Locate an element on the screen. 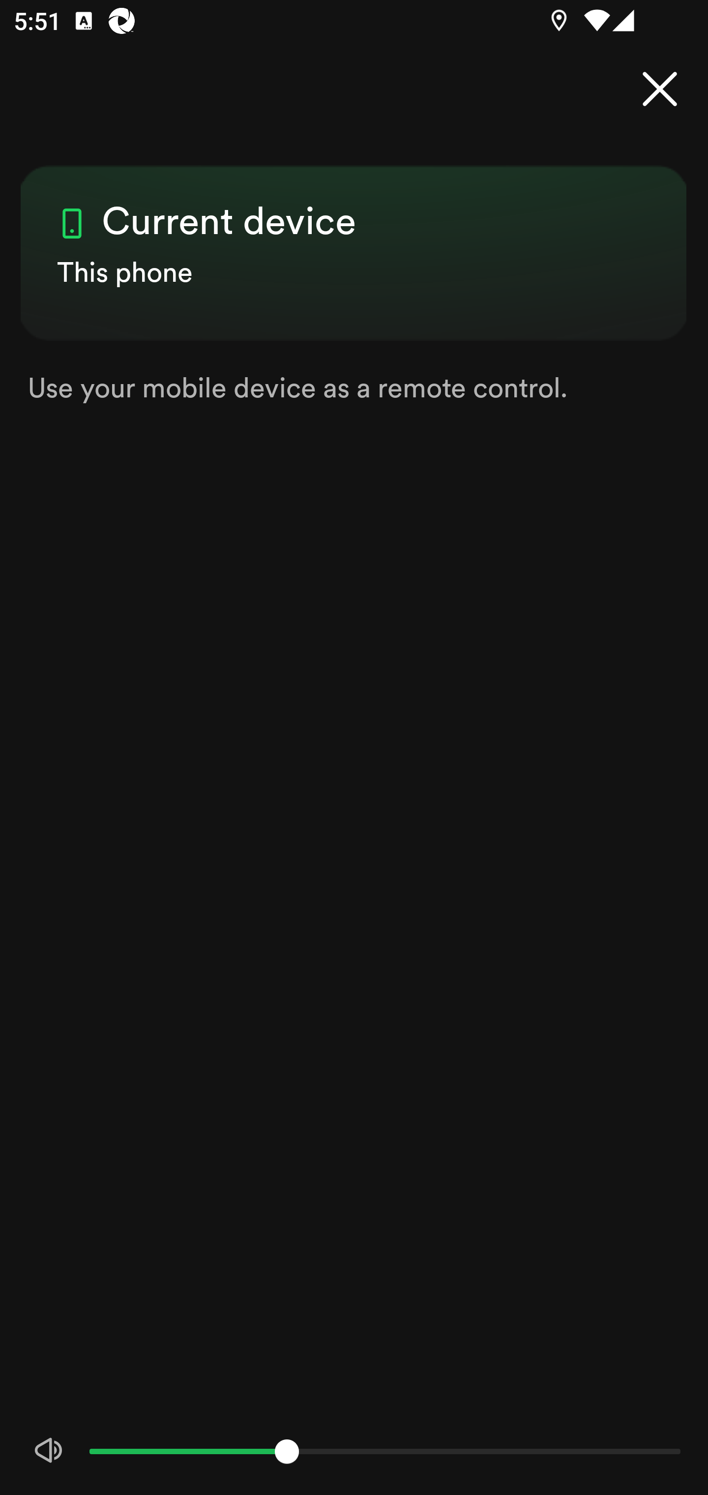  Current device This phone is located at coordinates (354, 236).